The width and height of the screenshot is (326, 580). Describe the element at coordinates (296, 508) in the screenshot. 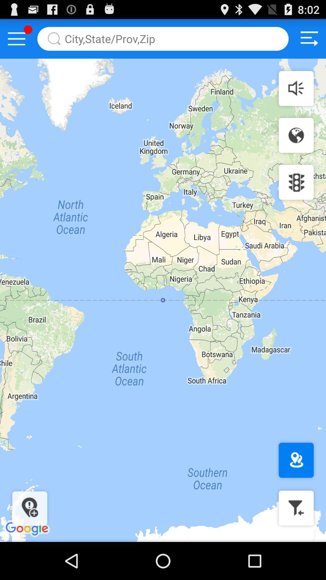

I see `filter the destination` at that location.